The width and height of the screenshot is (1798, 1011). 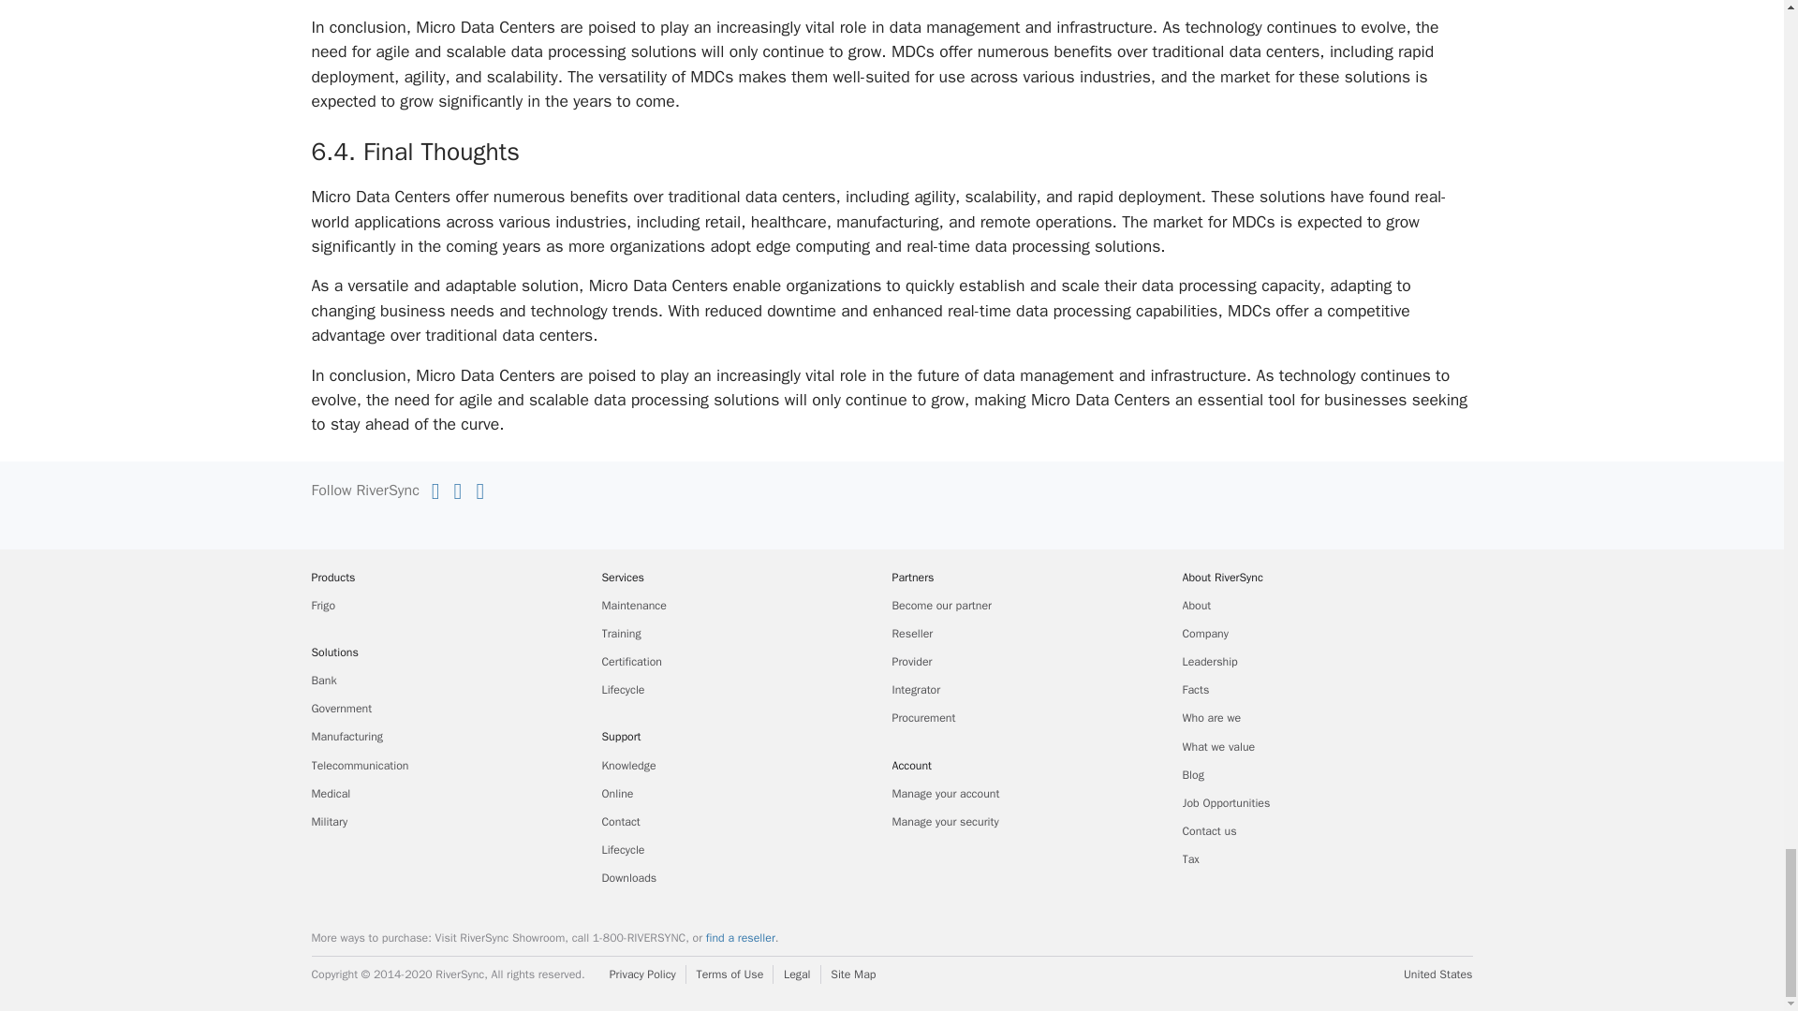 I want to click on Reseller, so click(x=912, y=633).